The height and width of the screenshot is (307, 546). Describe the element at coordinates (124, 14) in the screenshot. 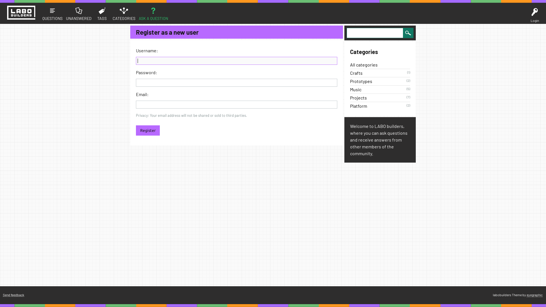

I see `CATEGORIES` at that location.